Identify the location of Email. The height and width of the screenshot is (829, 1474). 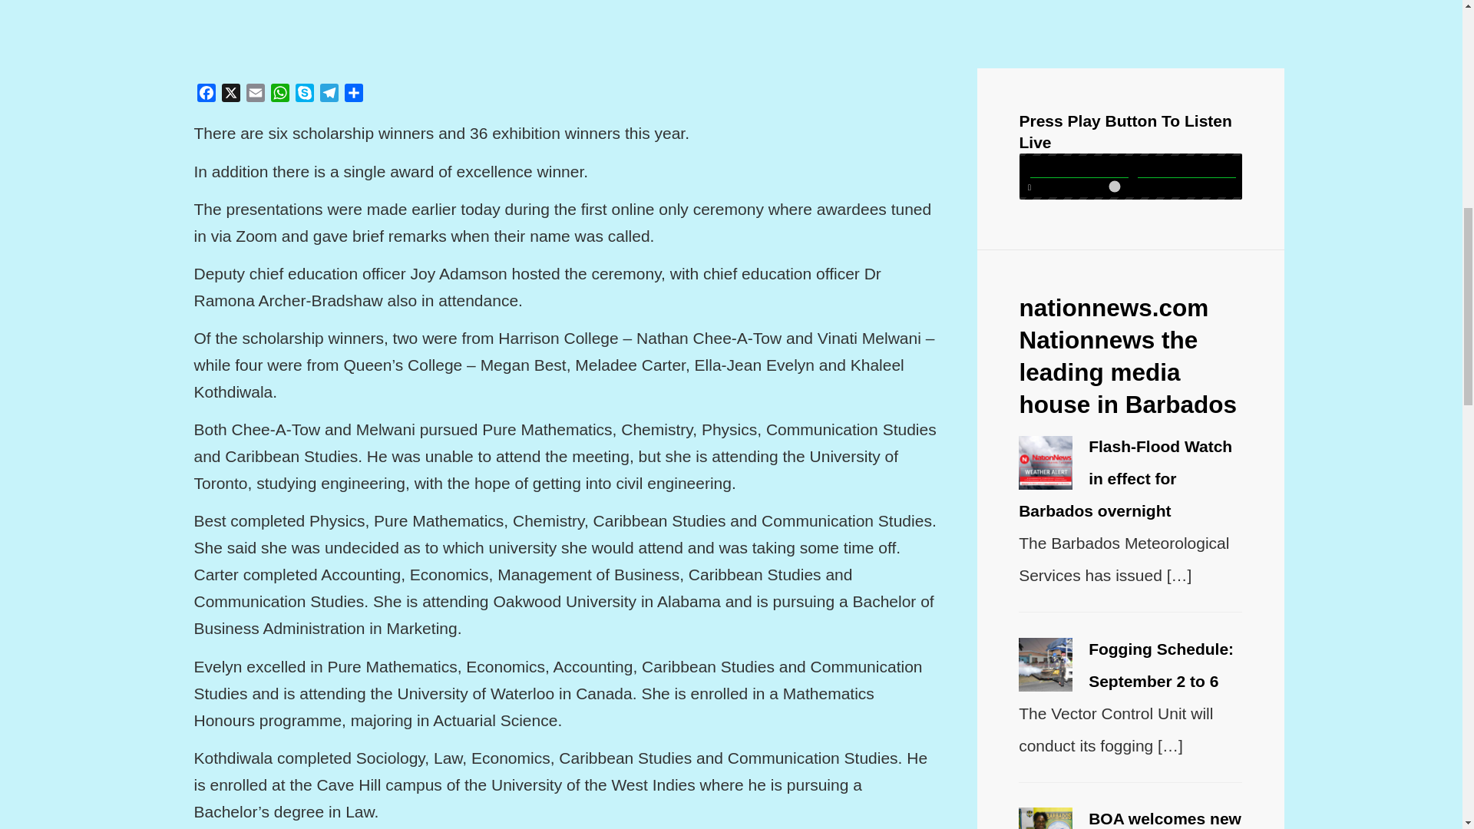
(255, 95).